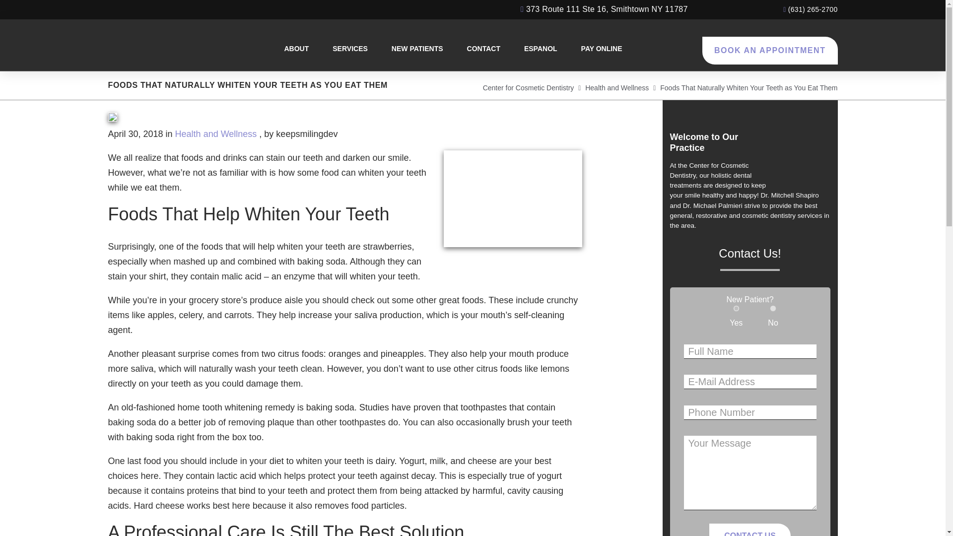  I want to click on ABOUT, so click(297, 49).